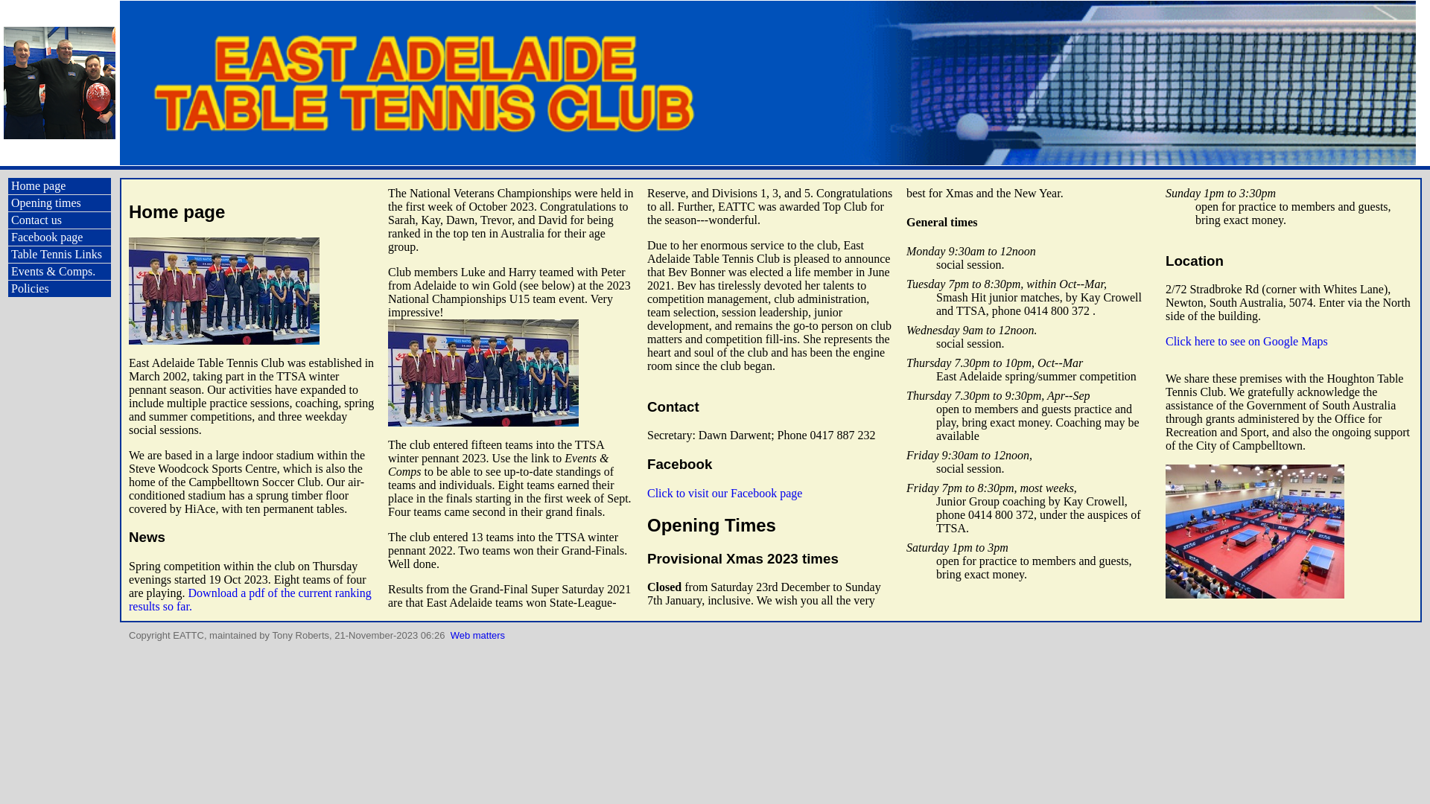 This screenshot has height=804, width=1430. I want to click on Download a pdf of the current ranking results so far., so click(250, 600).